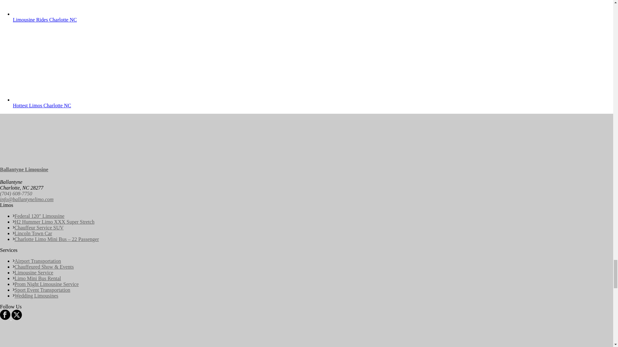 The width and height of the screenshot is (618, 347). I want to click on Follow Us on facebook, so click(5, 318).